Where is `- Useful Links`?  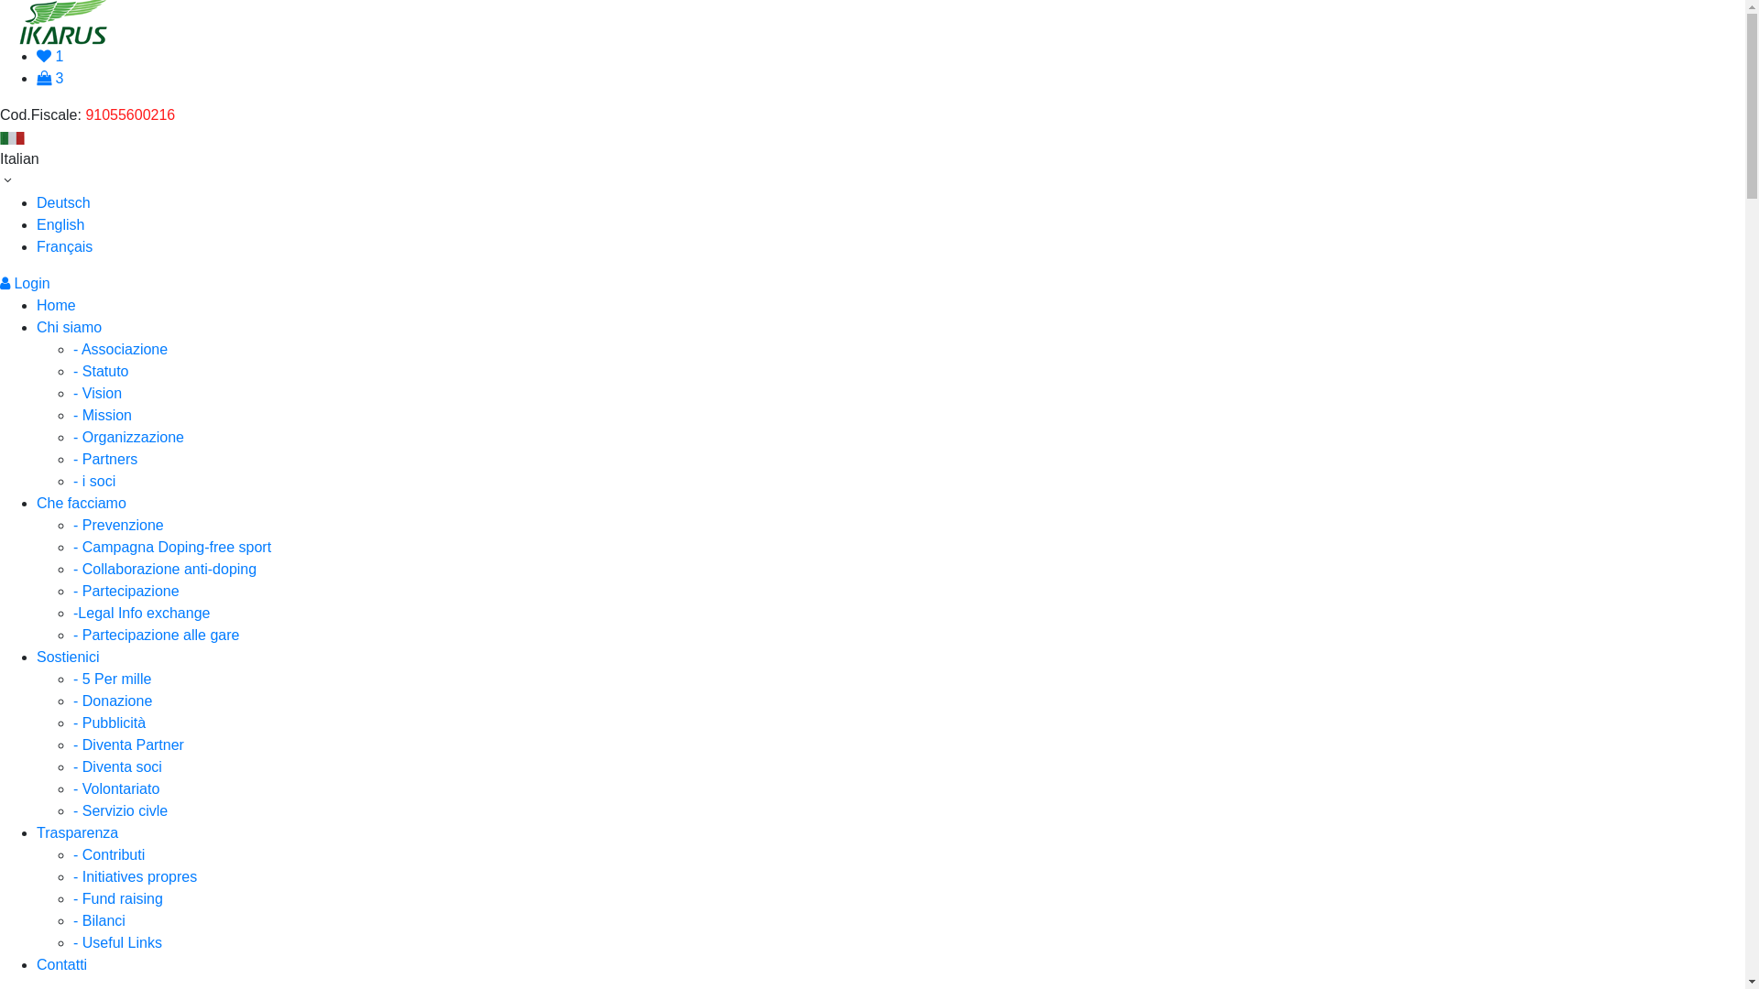 - Useful Links is located at coordinates (117, 943).